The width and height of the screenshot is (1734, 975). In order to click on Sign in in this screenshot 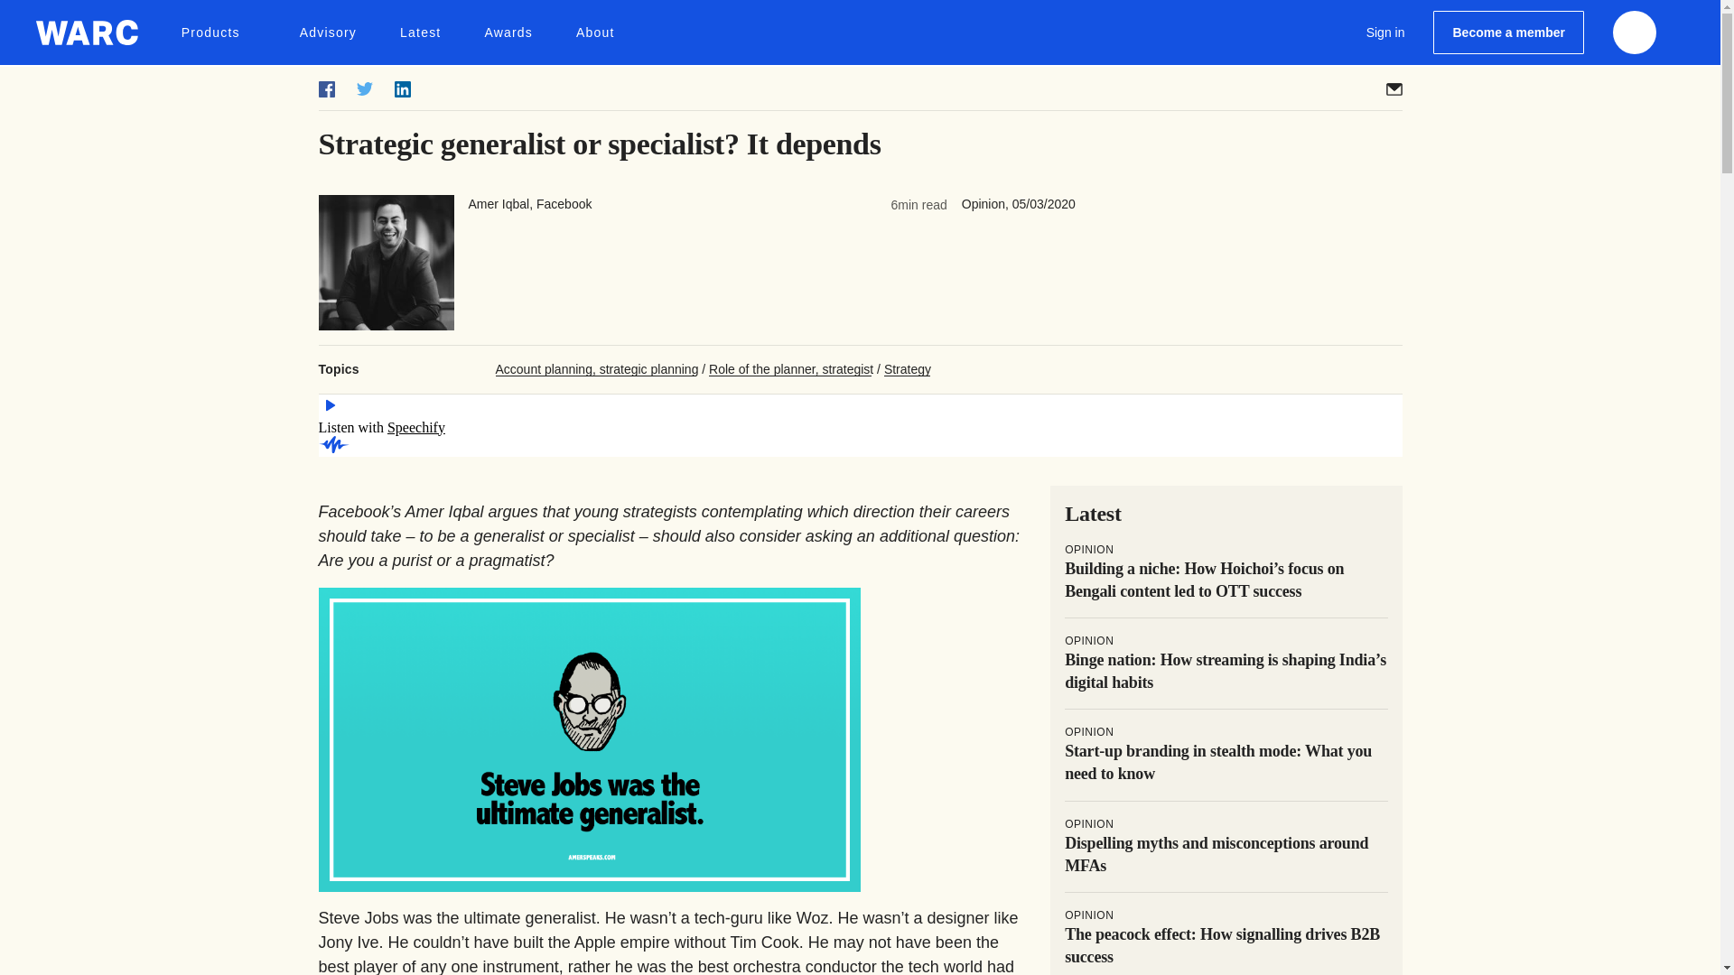, I will do `click(1385, 32)`.